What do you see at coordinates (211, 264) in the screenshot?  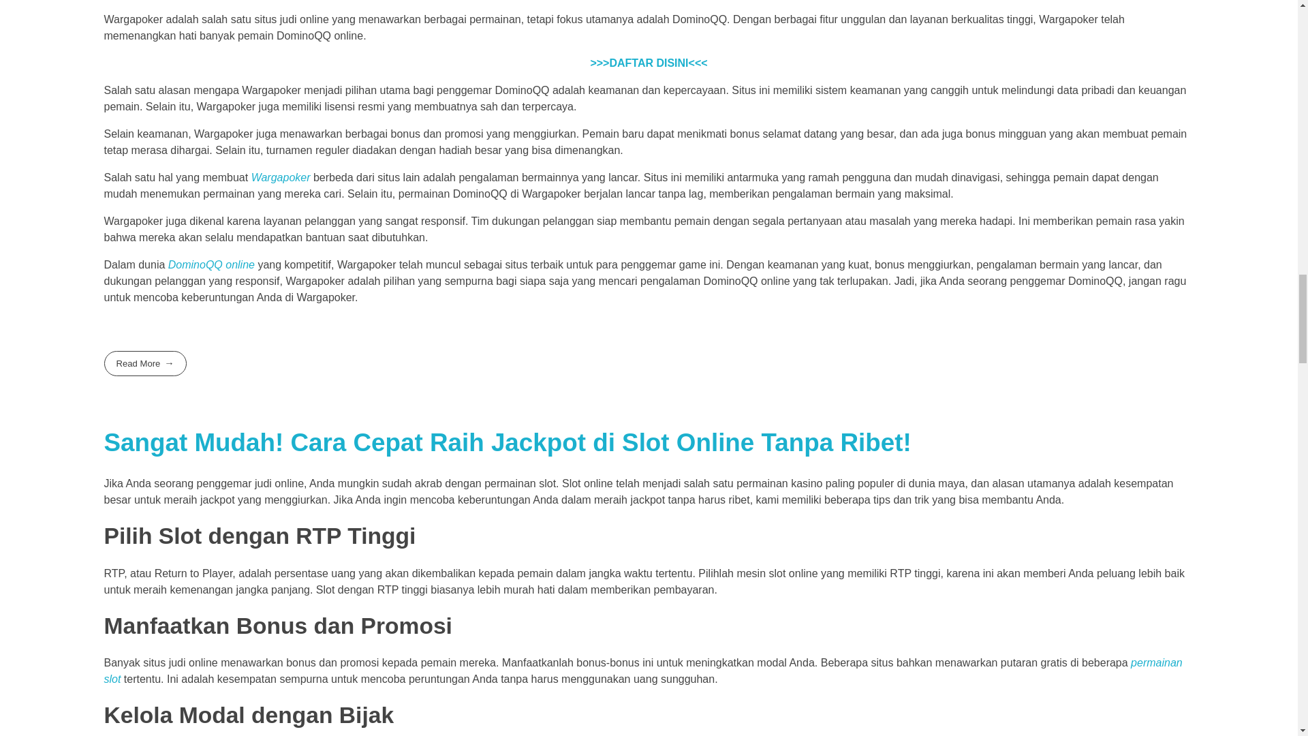 I see `DominoQQ online` at bounding box center [211, 264].